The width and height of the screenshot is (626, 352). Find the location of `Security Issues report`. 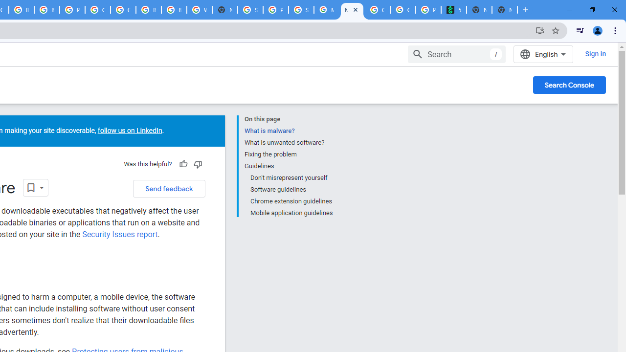

Security Issues report is located at coordinates (119, 234).